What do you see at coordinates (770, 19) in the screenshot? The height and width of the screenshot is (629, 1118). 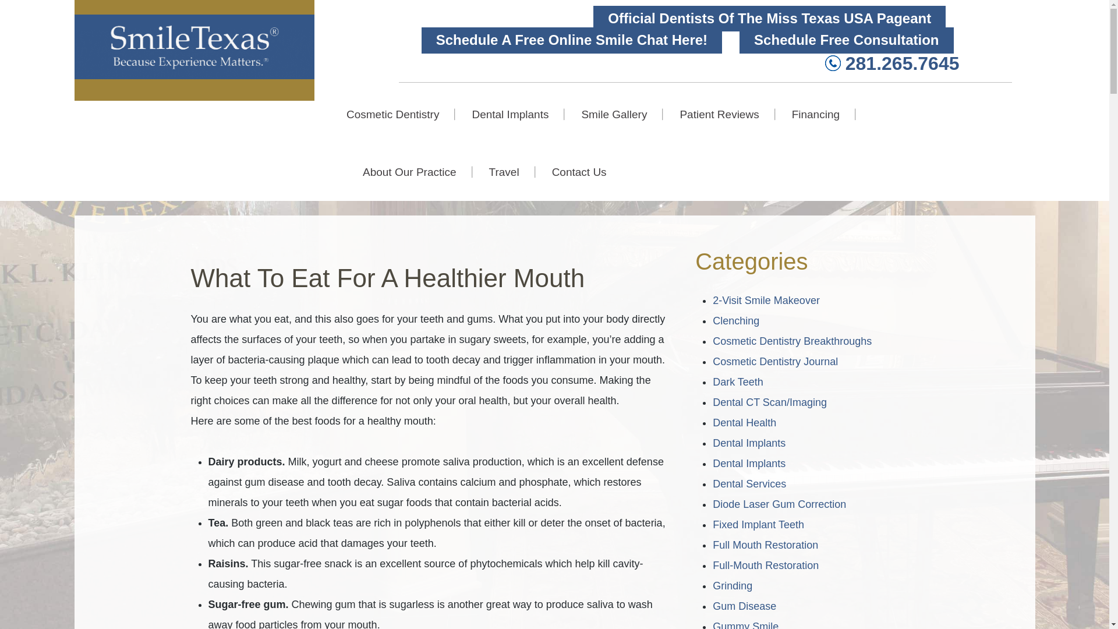 I see `Official Dentists Of The Miss Texas USA Pageant` at bounding box center [770, 19].